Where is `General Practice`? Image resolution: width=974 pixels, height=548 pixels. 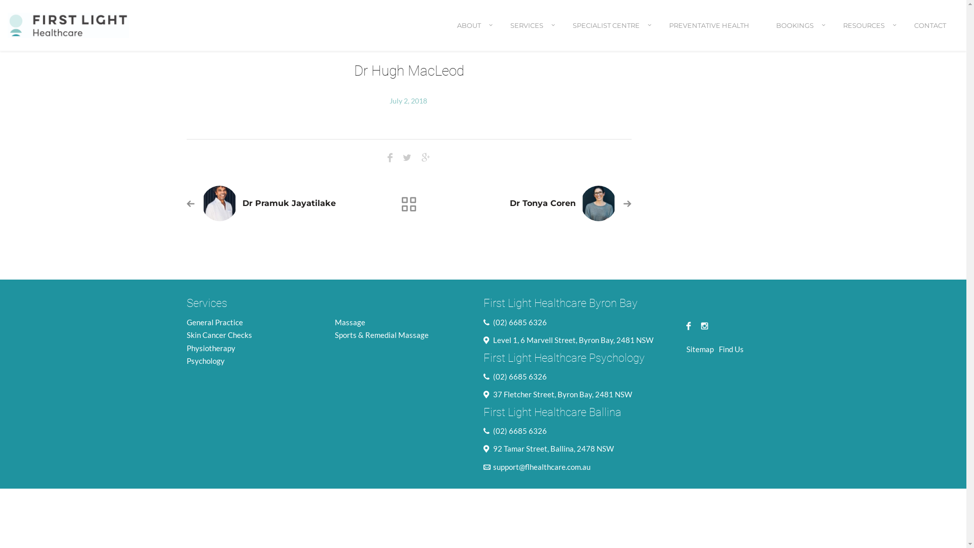
General Practice is located at coordinates (215, 322).